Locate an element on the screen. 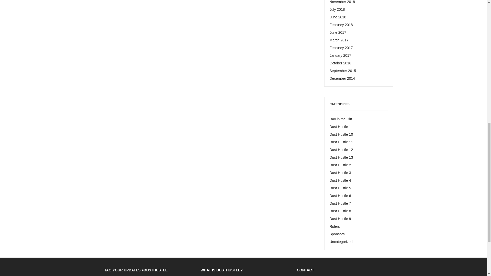  July 2018 is located at coordinates (337, 9).